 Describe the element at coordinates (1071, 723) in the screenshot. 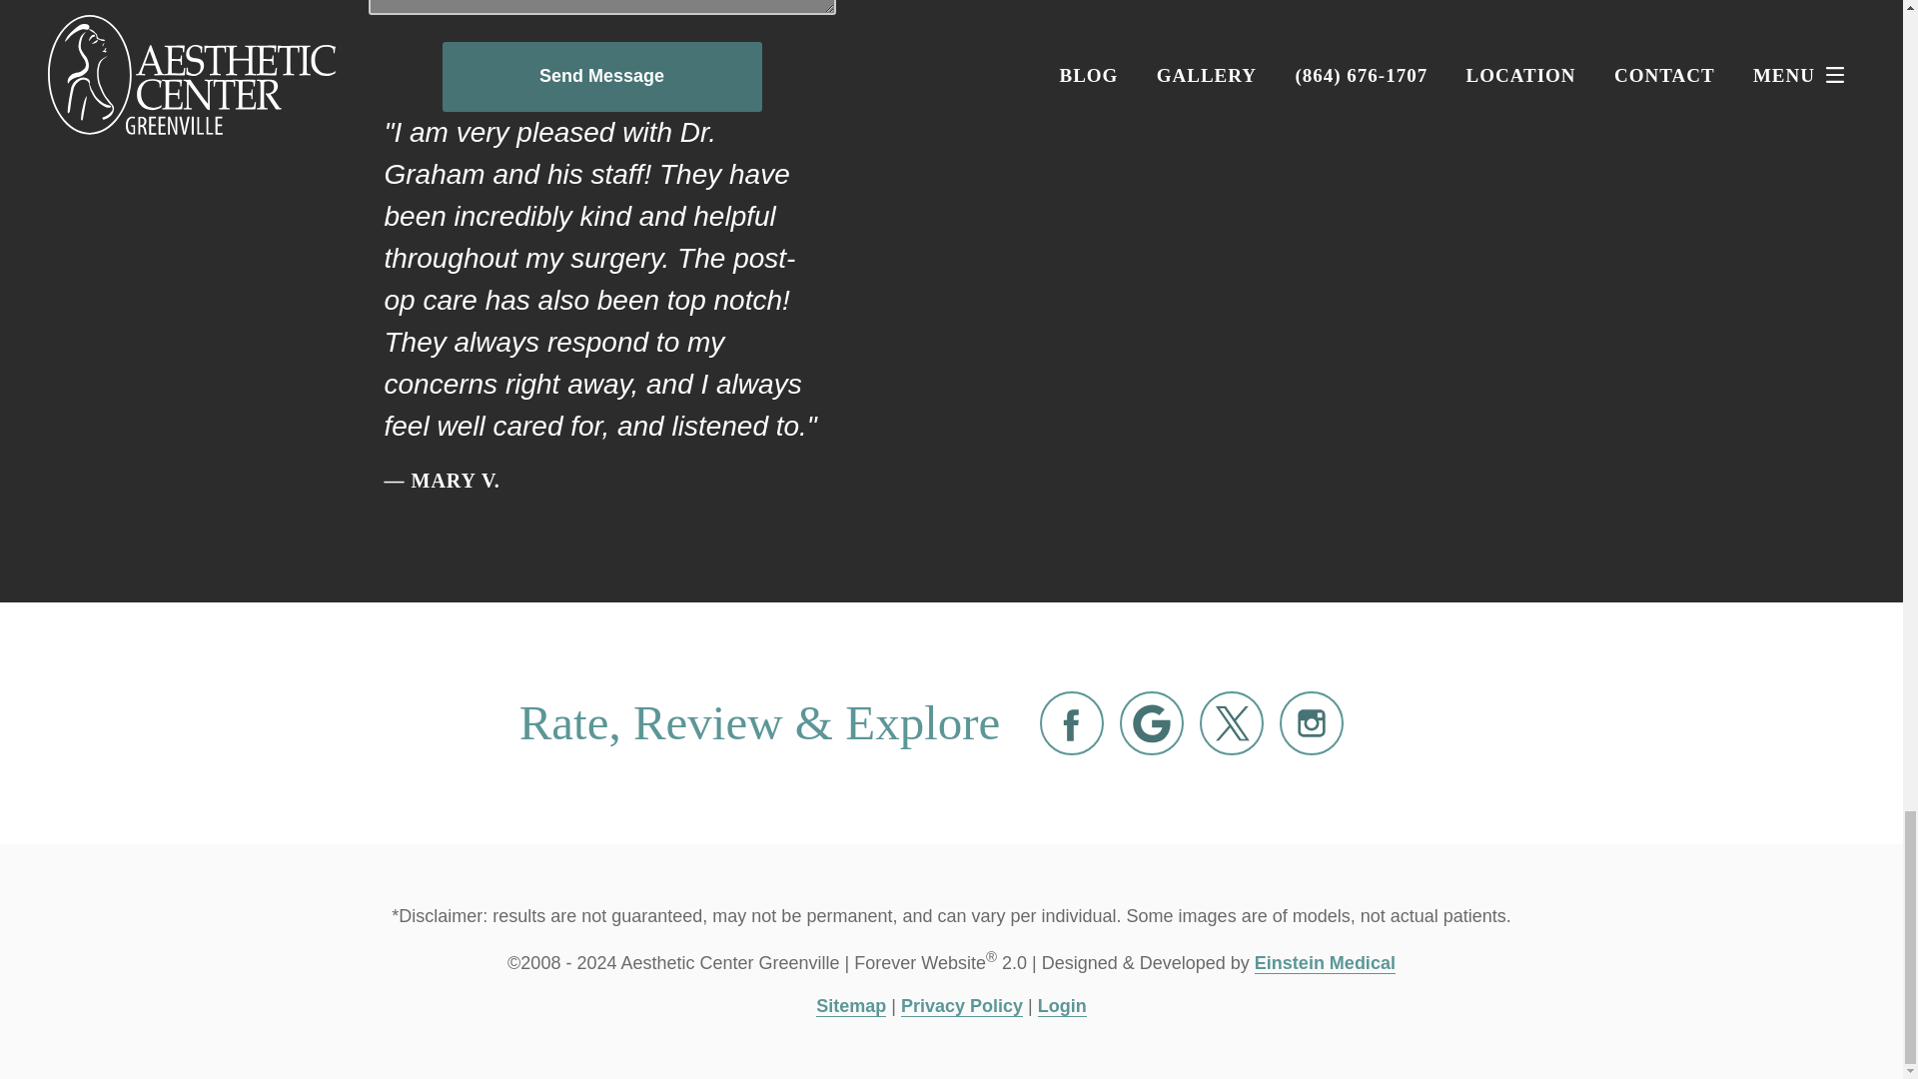

I see `Facebook` at that location.